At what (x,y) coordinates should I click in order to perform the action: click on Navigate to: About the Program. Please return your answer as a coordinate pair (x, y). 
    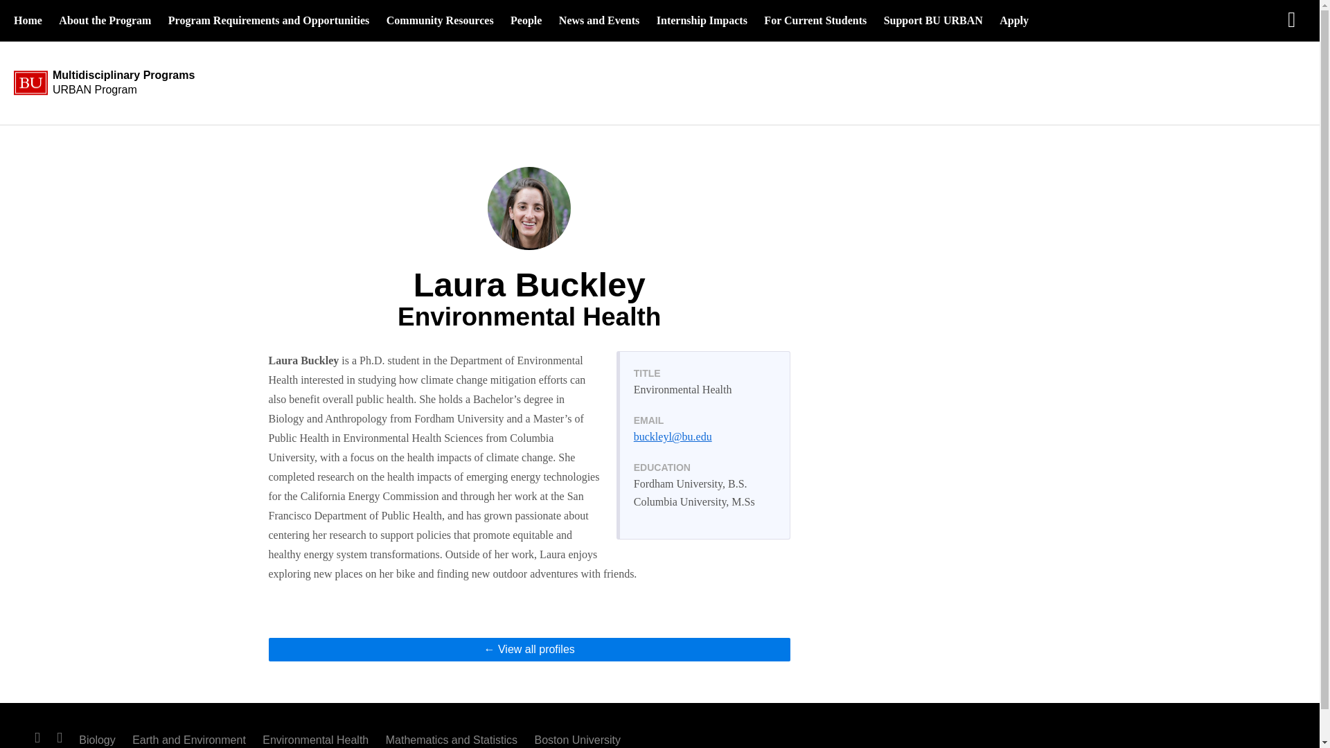
    Looking at the image, I should click on (1014, 21).